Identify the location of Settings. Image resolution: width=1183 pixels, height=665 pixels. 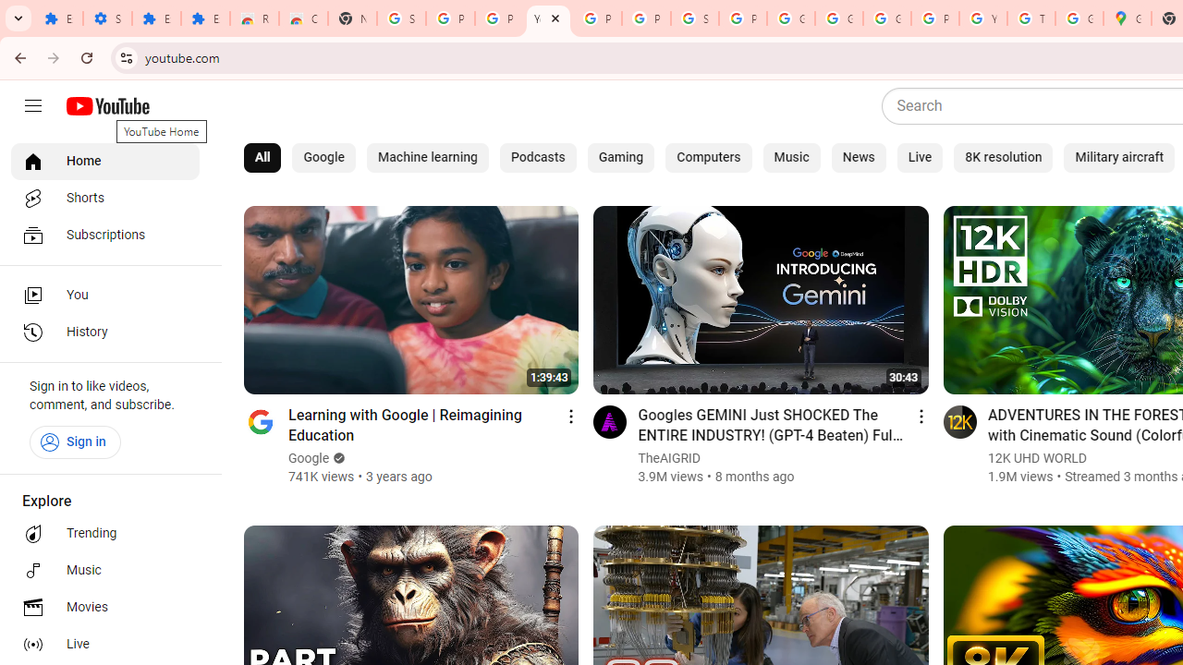
(107, 18).